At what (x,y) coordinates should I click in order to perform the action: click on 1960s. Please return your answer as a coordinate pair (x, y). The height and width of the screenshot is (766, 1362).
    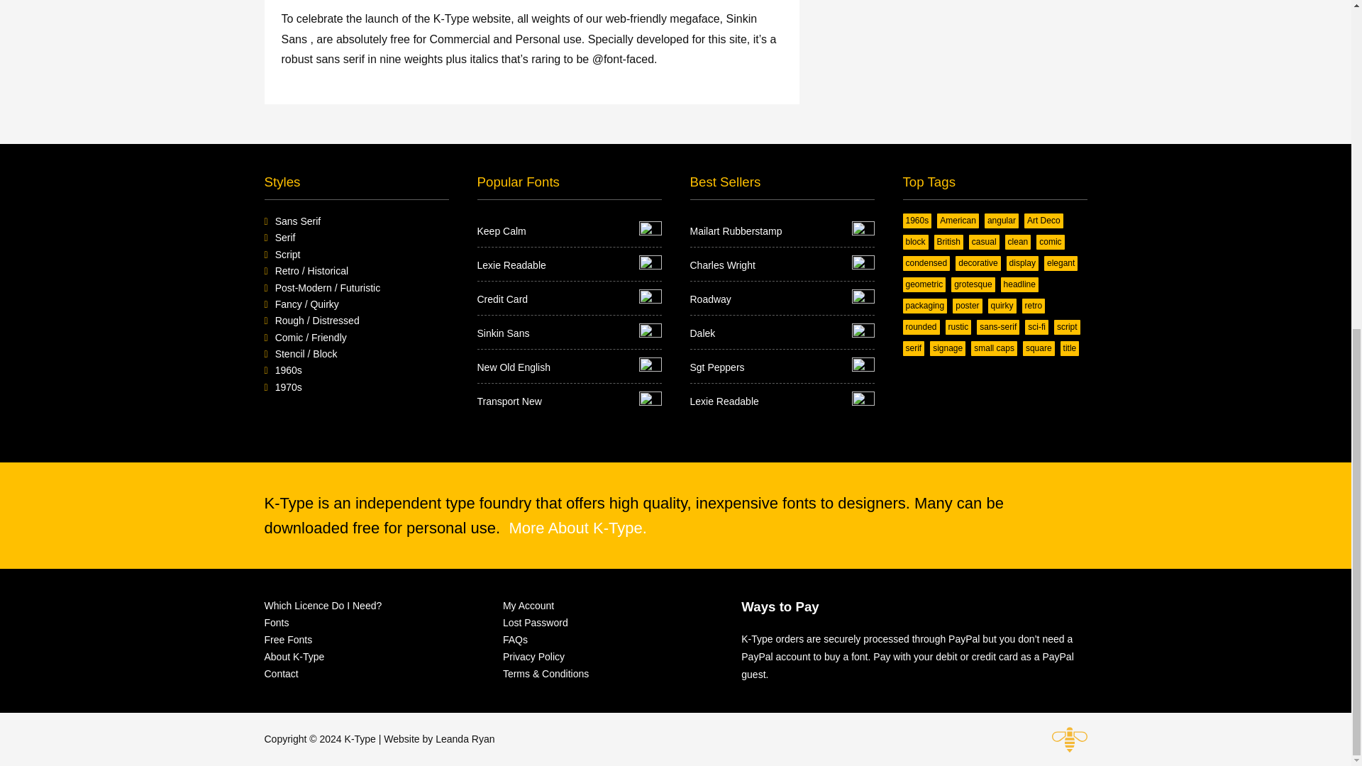
    Looking at the image, I should click on (288, 370).